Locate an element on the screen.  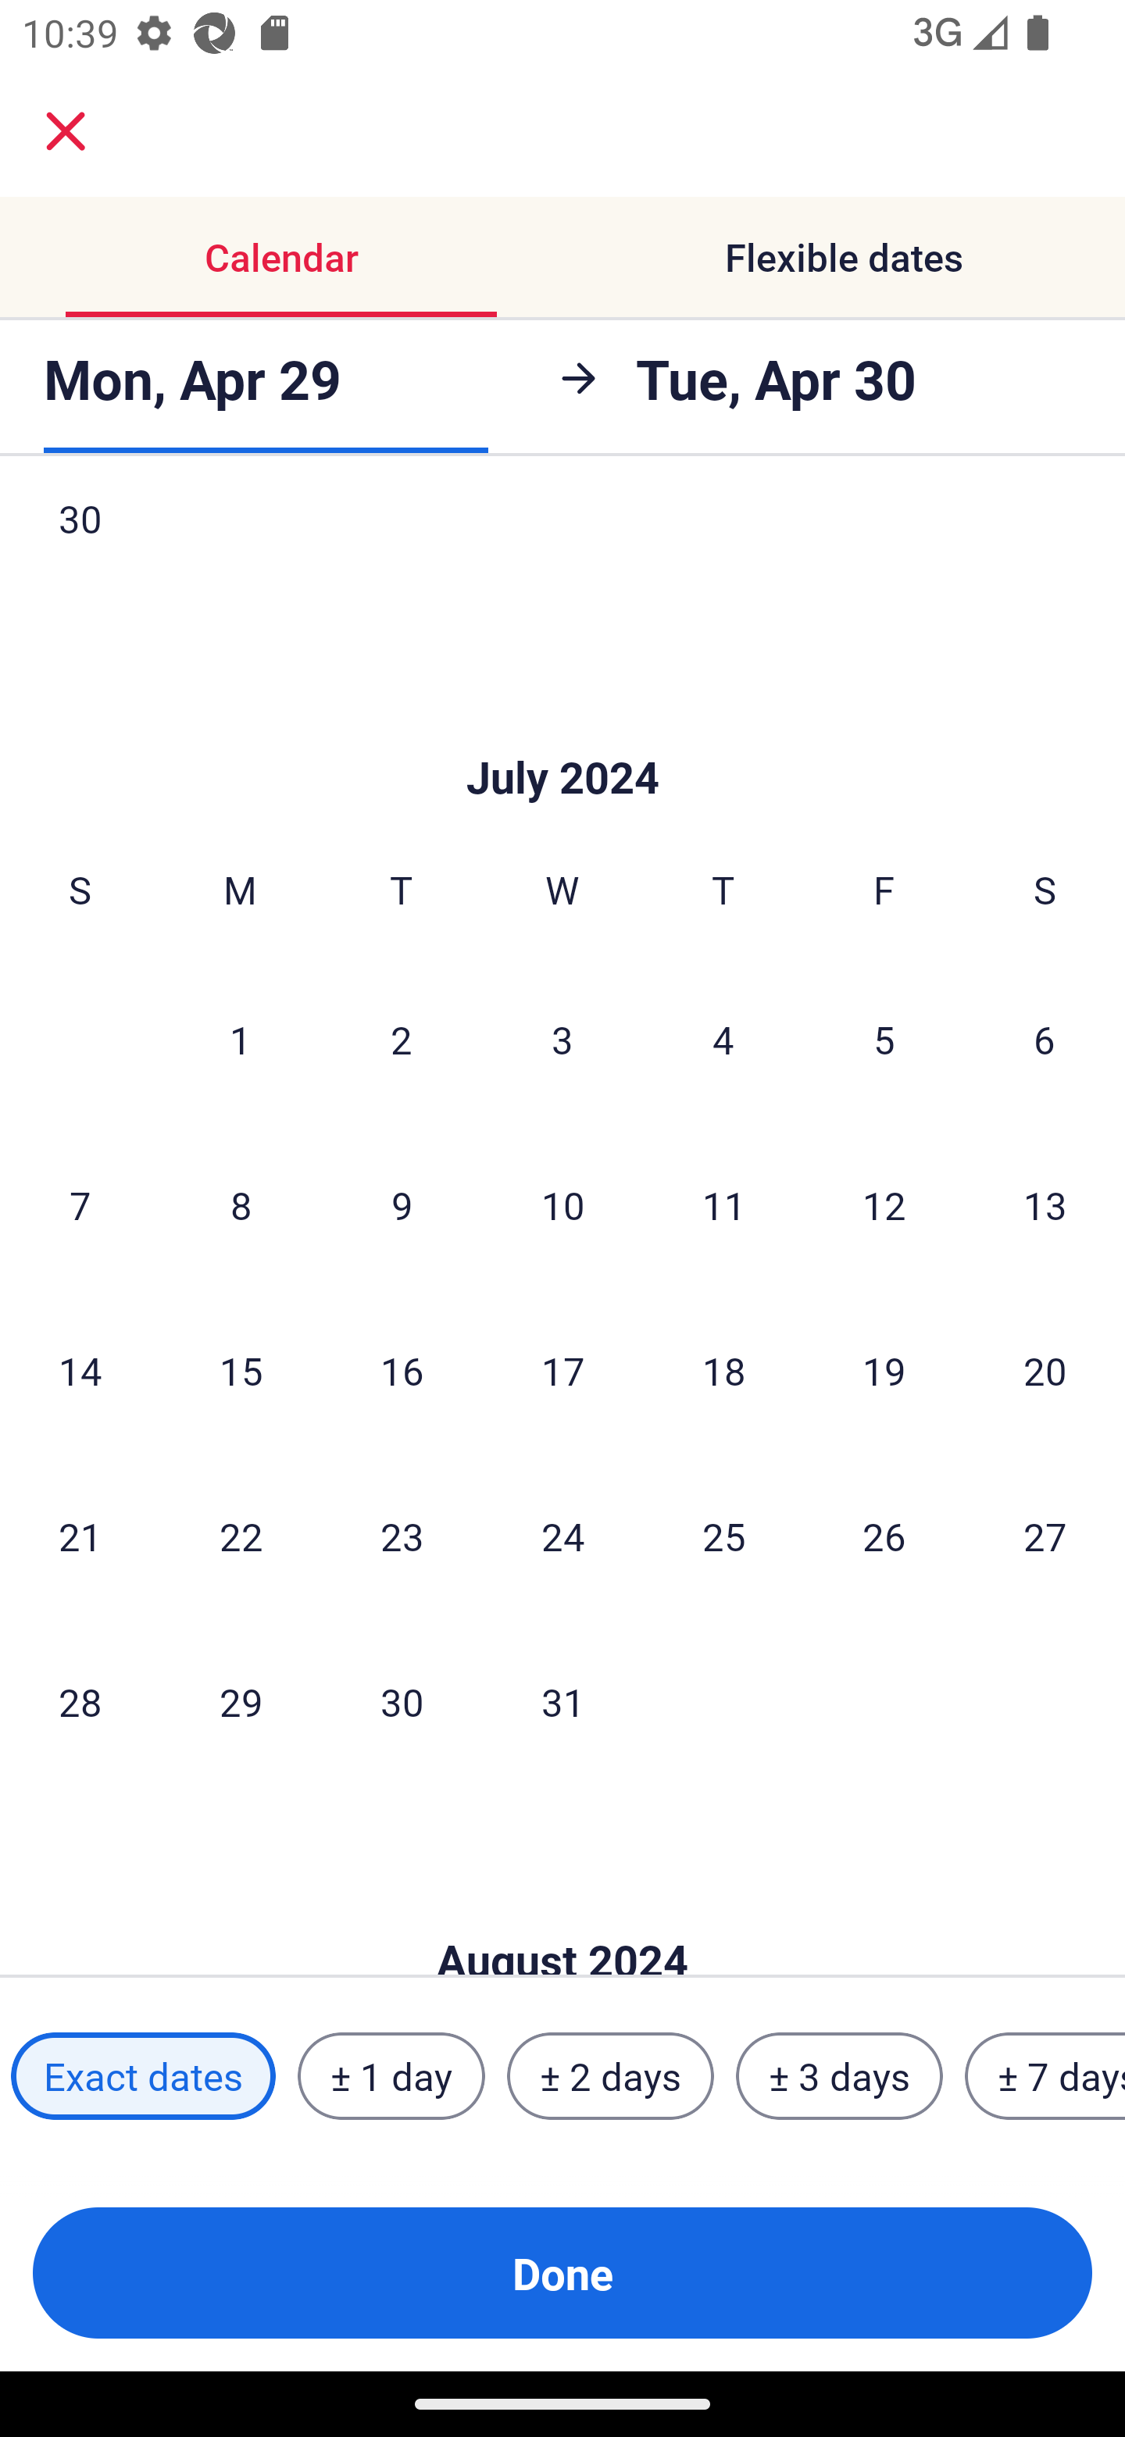
10 Wednesday, July 10, 2024 is located at coordinates (562, 1204).